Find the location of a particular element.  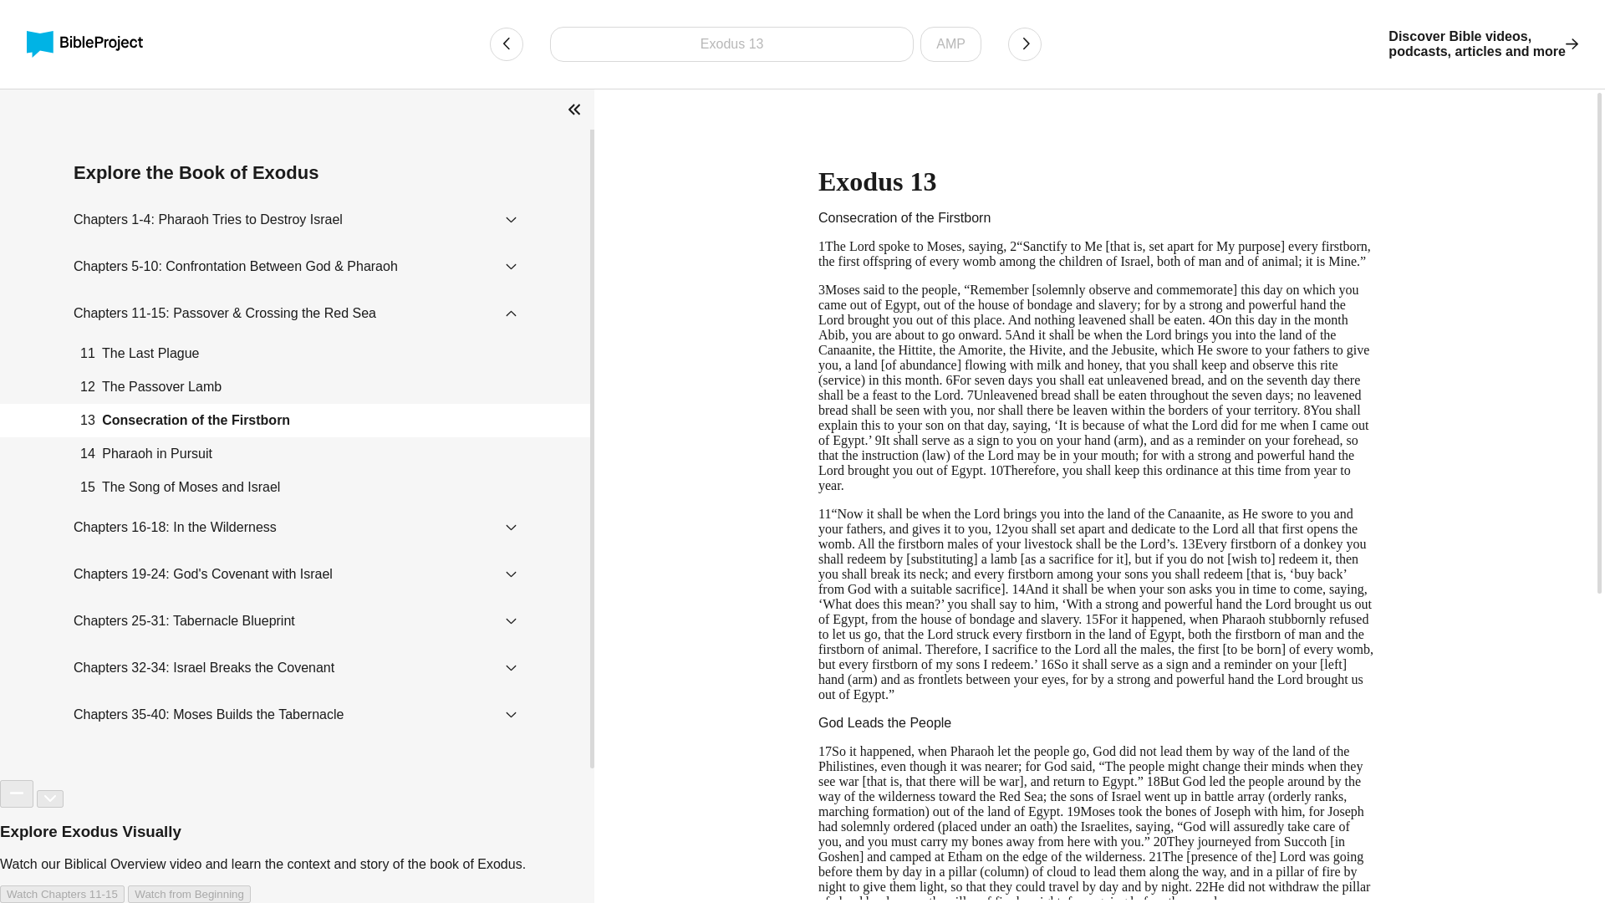

14 Pharaoh in Pursuit is located at coordinates (1483, 43).